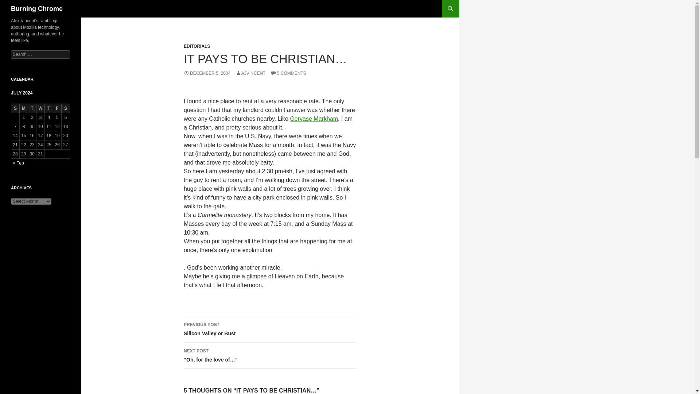  I want to click on AJVINCENT, so click(250, 73).